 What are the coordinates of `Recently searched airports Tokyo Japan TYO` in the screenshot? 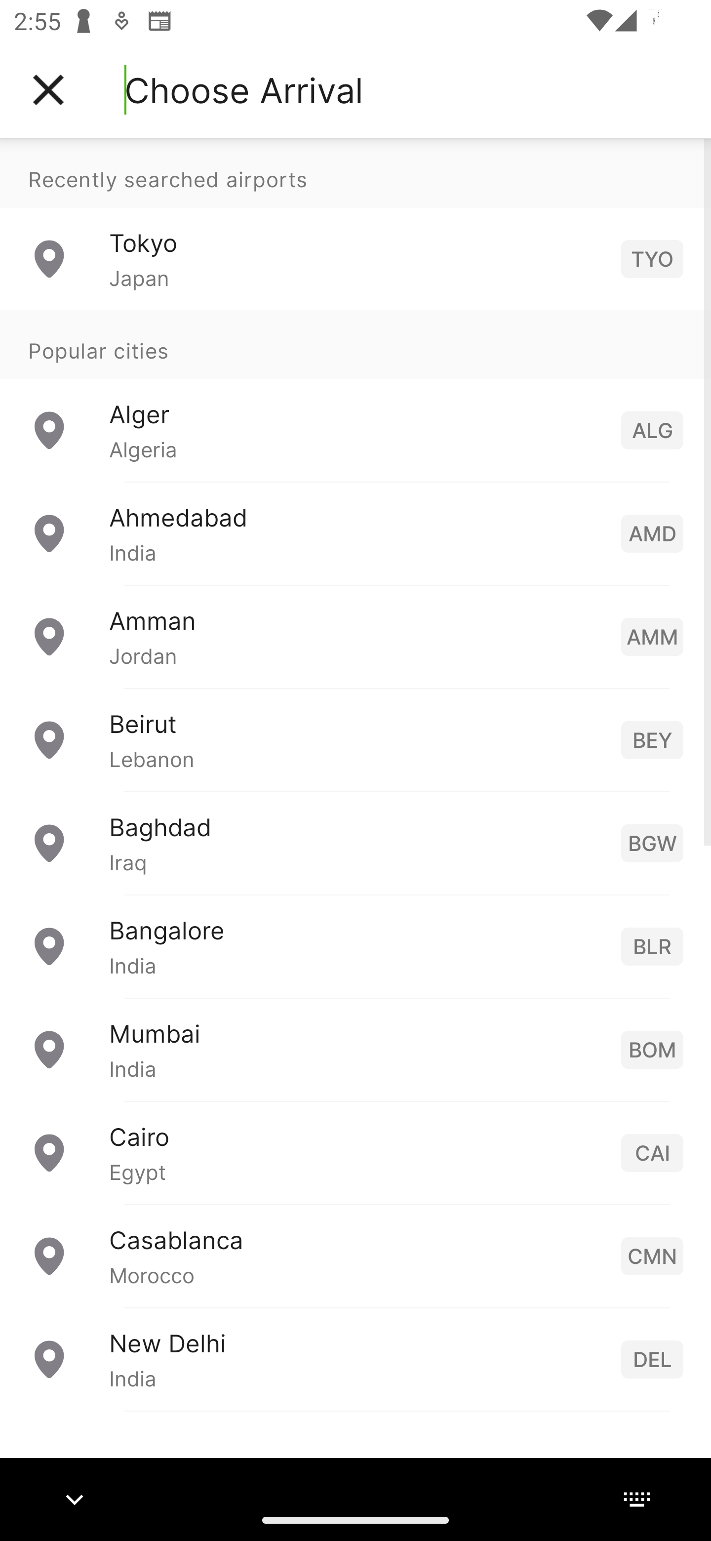 It's located at (355, 224).